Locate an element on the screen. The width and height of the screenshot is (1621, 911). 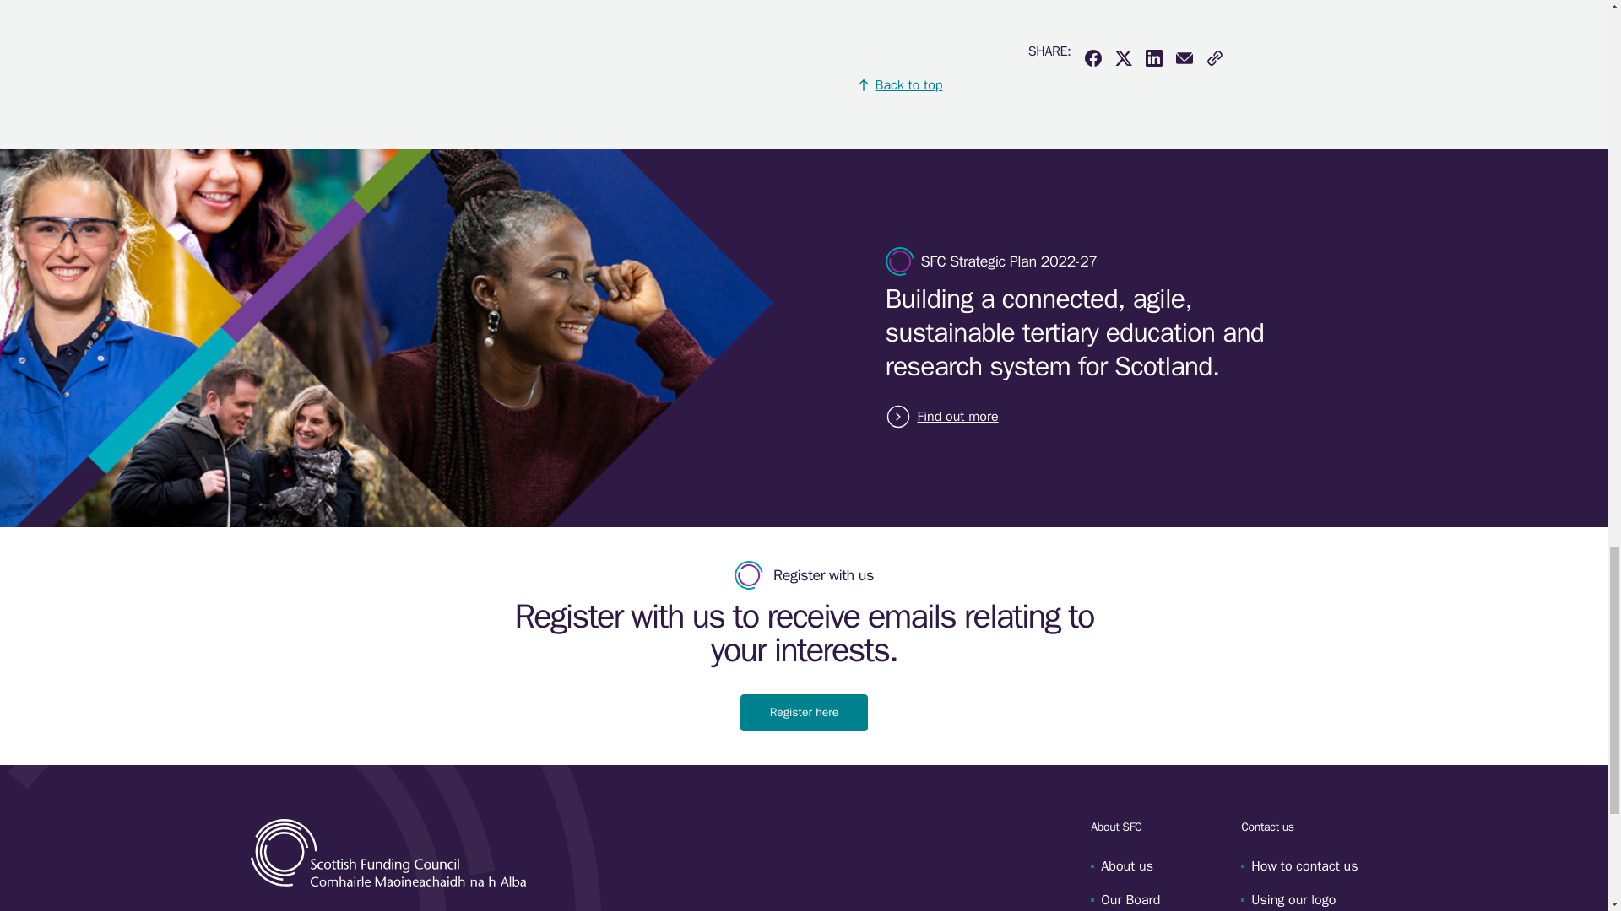
Share this article on Twitter is located at coordinates (1123, 57).